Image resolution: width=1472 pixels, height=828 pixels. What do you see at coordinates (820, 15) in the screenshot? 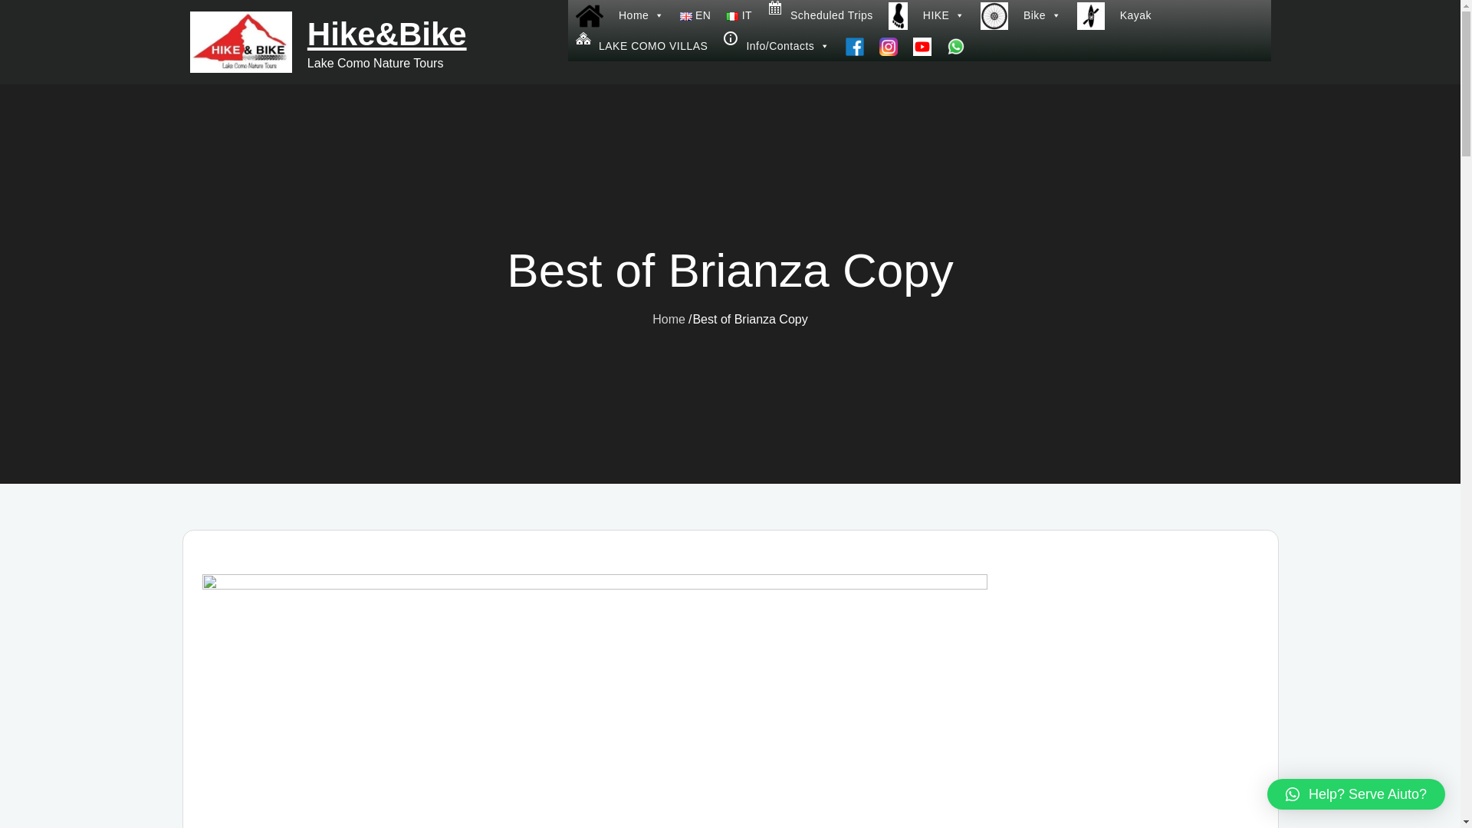
I see `Scheduled Trips` at bounding box center [820, 15].